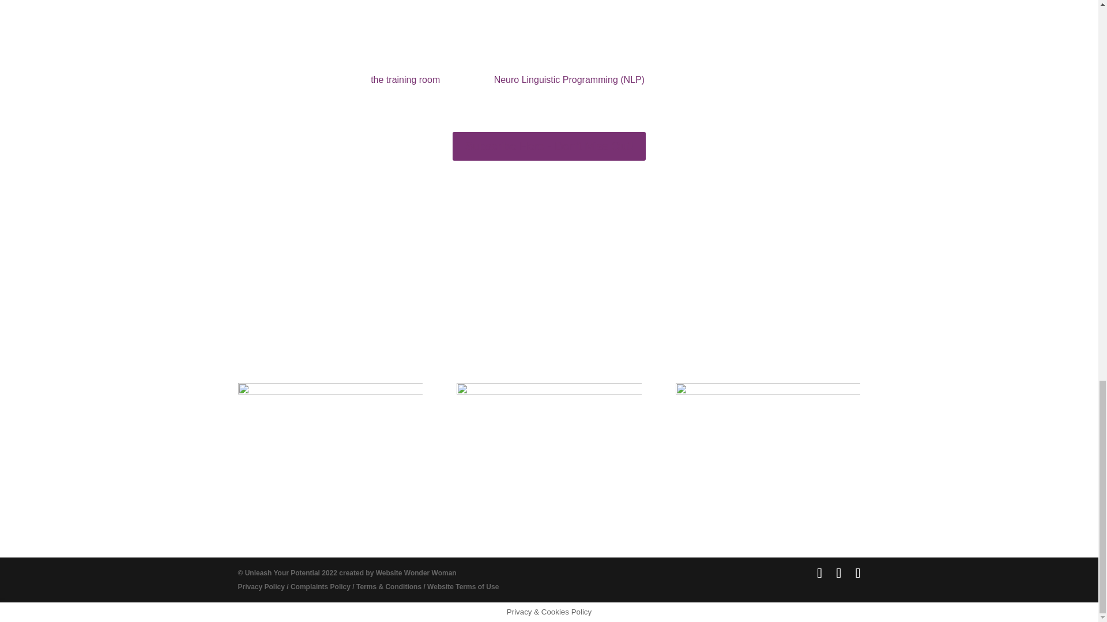  I want to click on the training room, so click(405, 79).